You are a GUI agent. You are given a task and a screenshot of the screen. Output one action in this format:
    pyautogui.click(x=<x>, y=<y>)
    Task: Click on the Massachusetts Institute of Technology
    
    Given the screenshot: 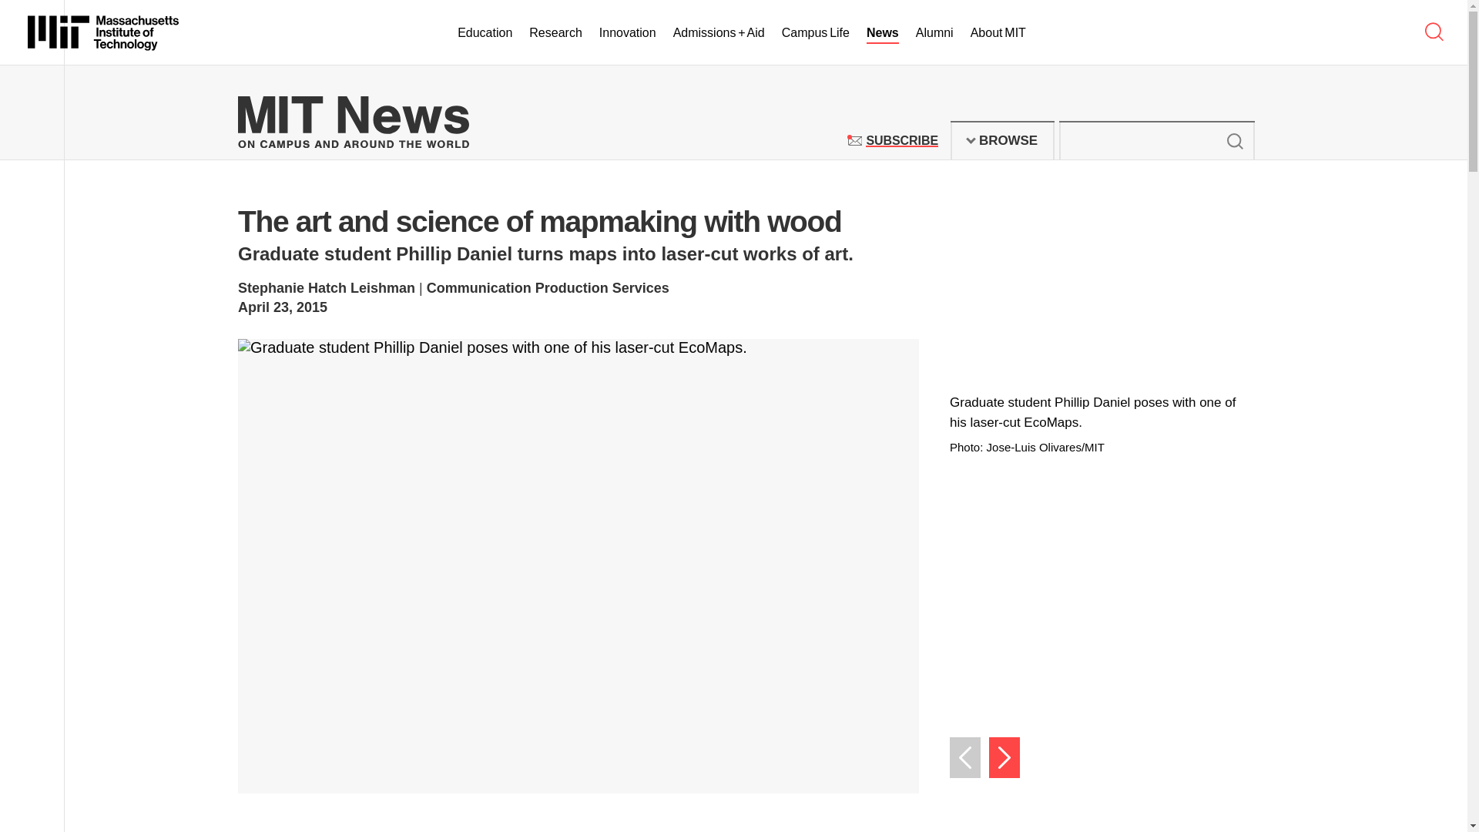 What is the action you would take?
    pyautogui.click(x=103, y=32)
    